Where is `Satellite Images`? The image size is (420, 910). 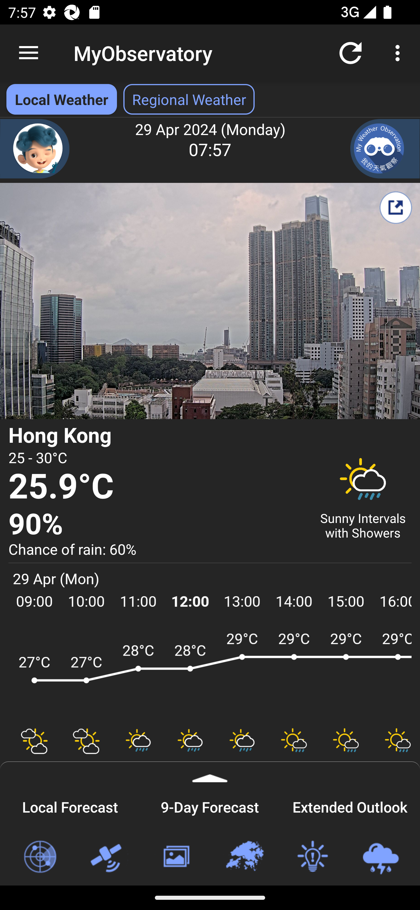 Satellite Images is located at coordinates (108, 857).